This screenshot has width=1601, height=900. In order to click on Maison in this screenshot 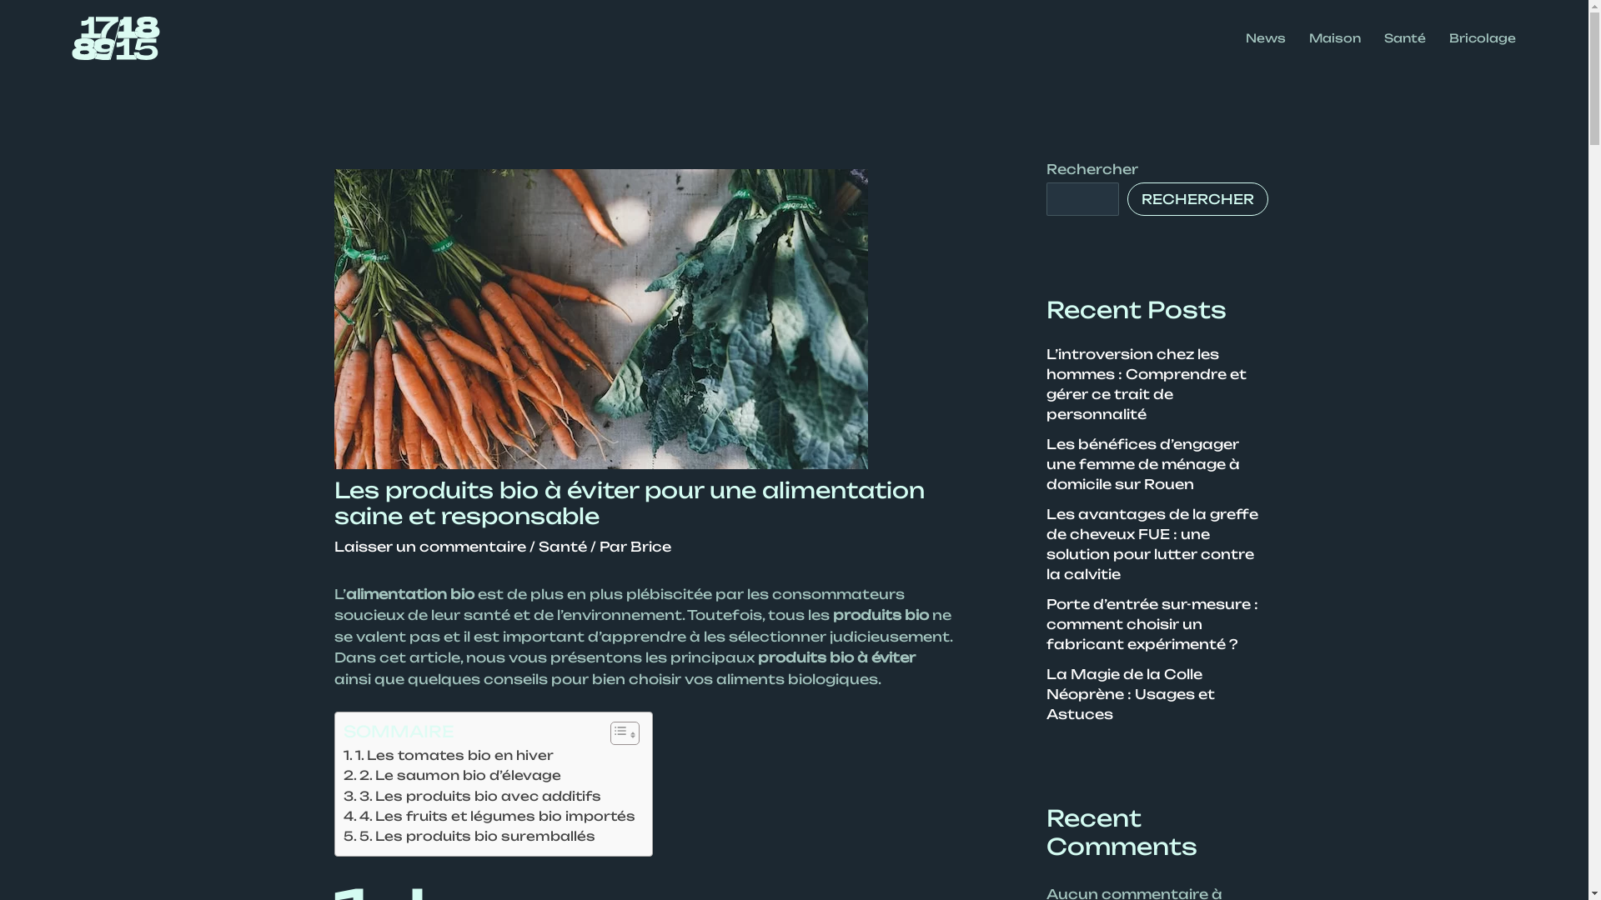, I will do `click(1335, 38)`.